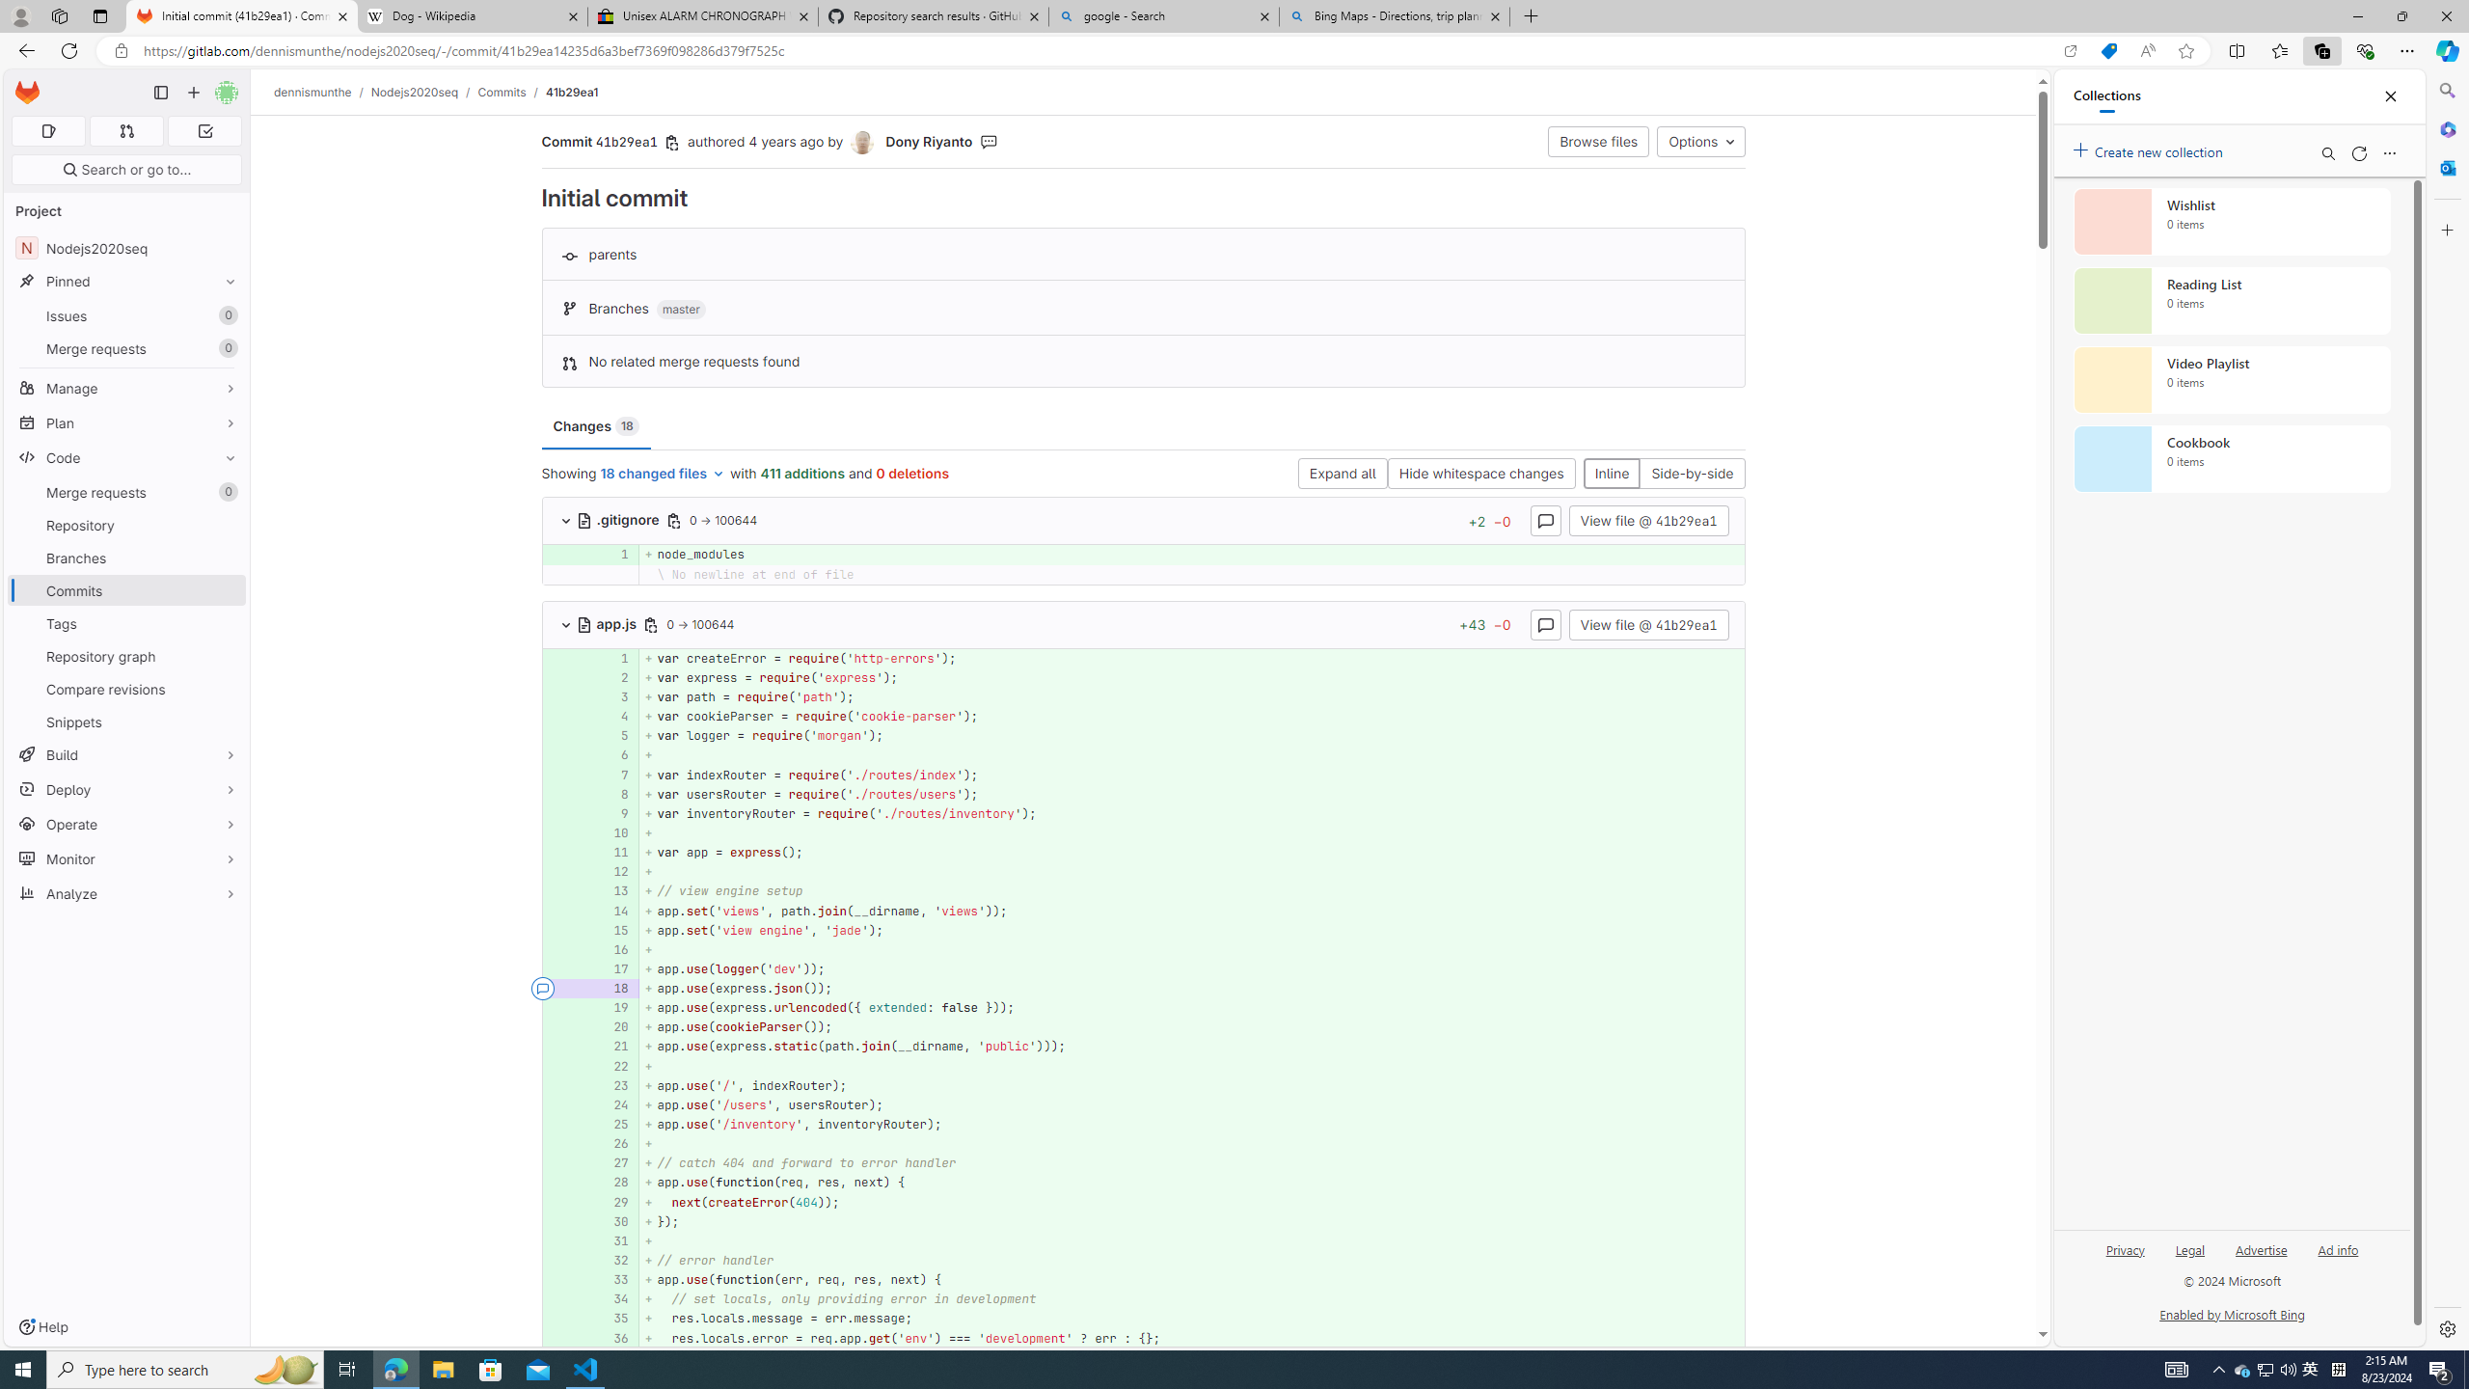 The width and height of the screenshot is (2469, 1389). What do you see at coordinates (2448, 710) in the screenshot?
I see `Side bar` at bounding box center [2448, 710].